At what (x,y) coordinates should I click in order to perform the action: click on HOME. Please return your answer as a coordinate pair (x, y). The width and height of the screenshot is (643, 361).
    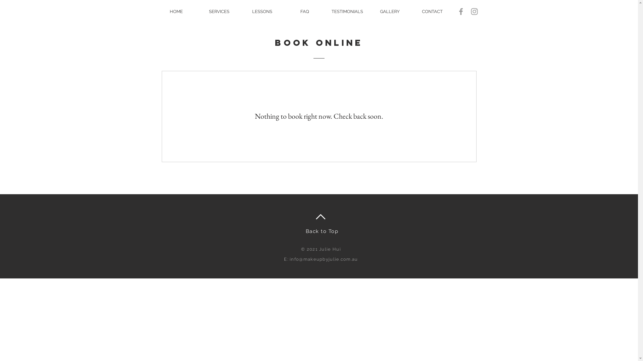
    Looking at the image, I should click on (176, 11).